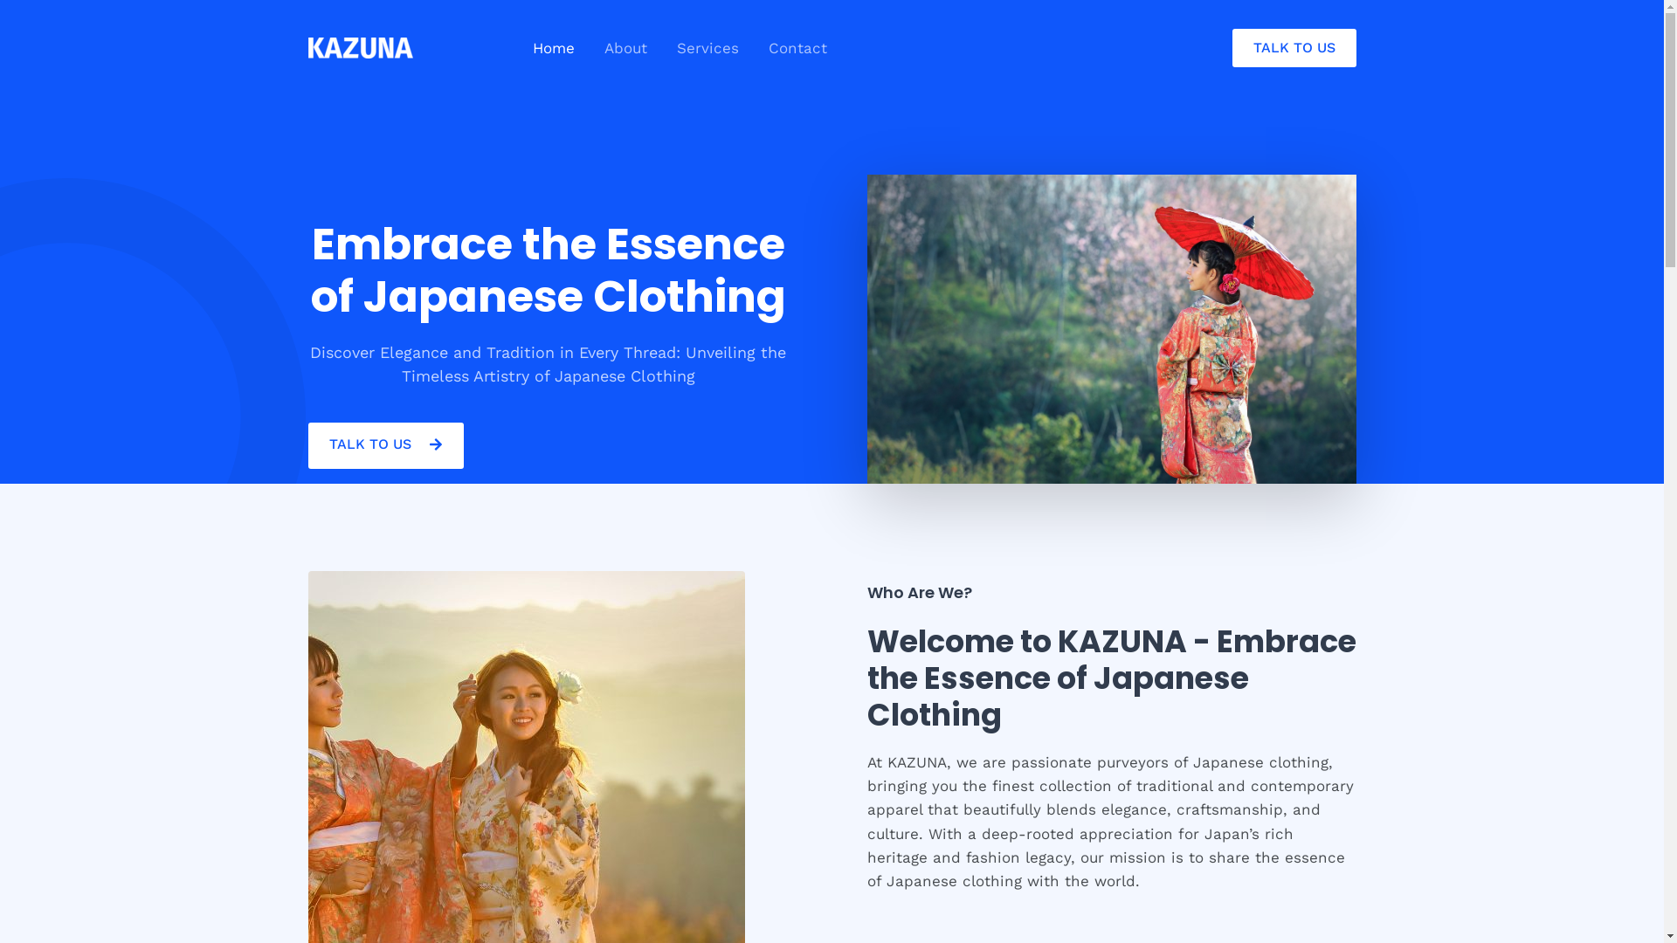  Describe the element at coordinates (707, 48) in the screenshot. I see `Services` at that location.